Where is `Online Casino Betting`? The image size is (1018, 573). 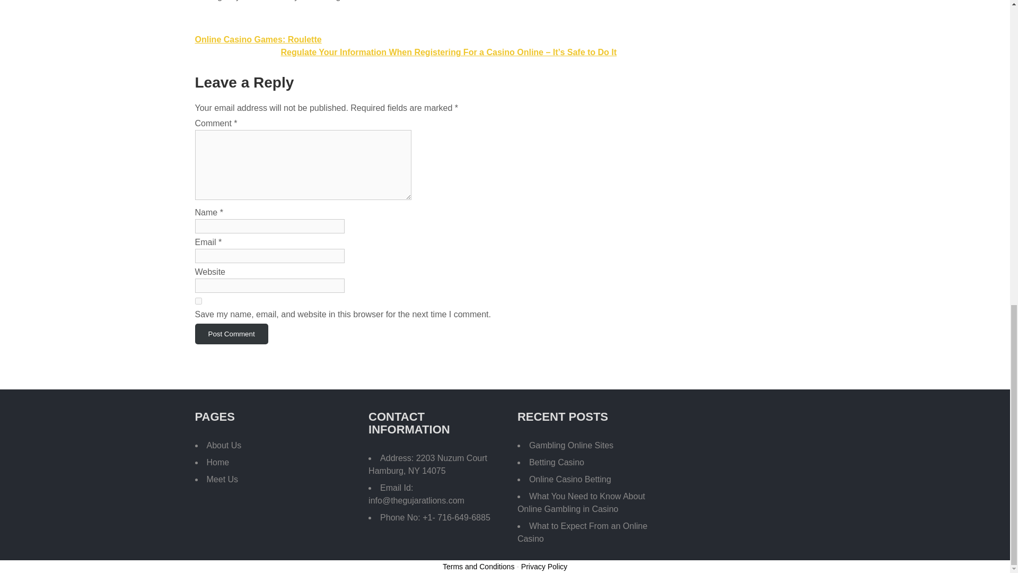 Online Casino Betting is located at coordinates (571, 479).